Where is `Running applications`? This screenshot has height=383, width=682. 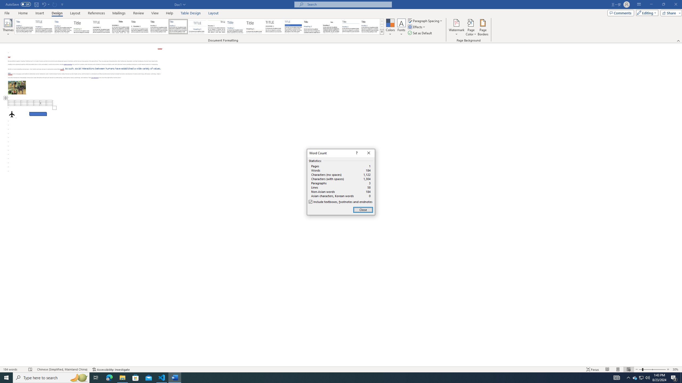
Running applications is located at coordinates (336, 378).